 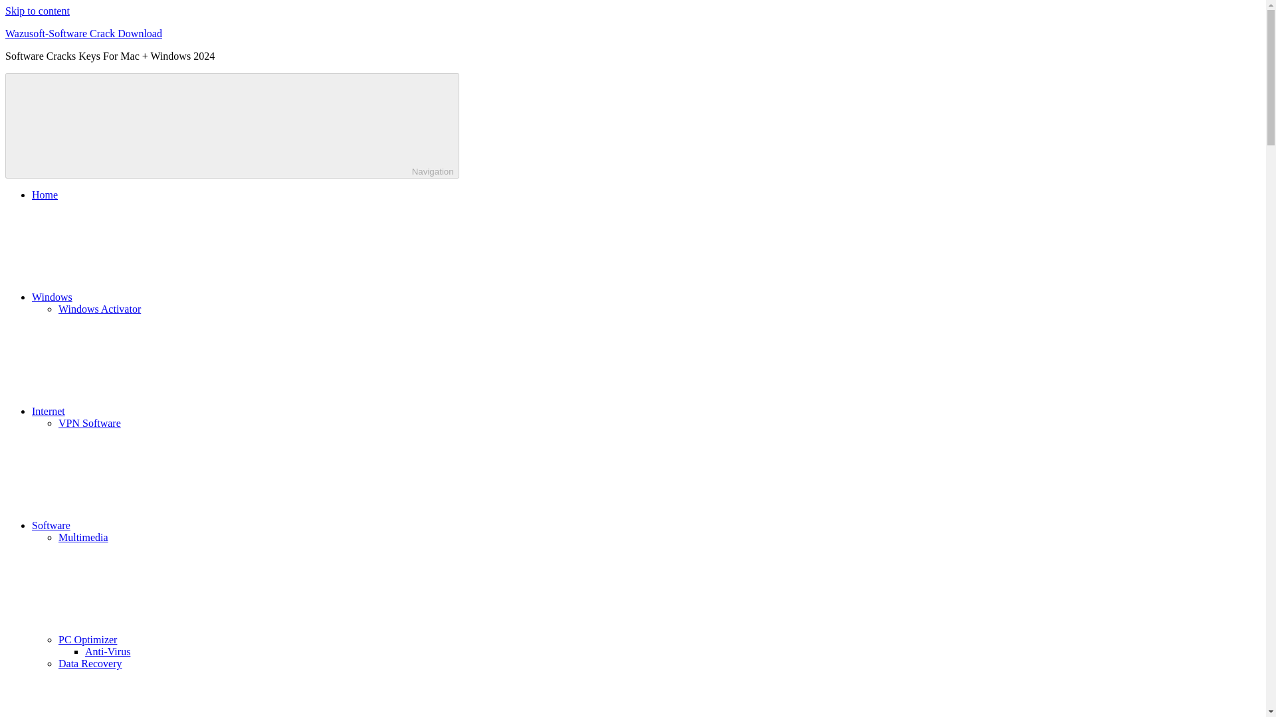 I want to click on Internet, so click(x=148, y=411).